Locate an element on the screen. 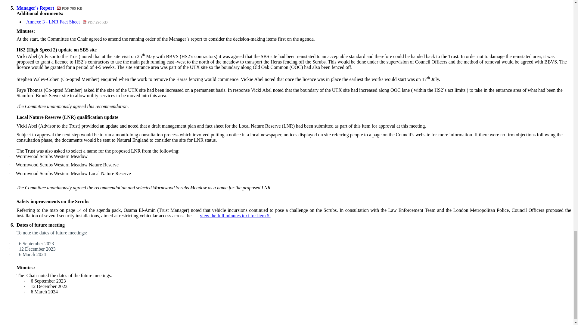 Image resolution: width=578 pixels, height=325 pixels. Link to document 'Manager's Report' pdf file is located at coordinates (49, 8).